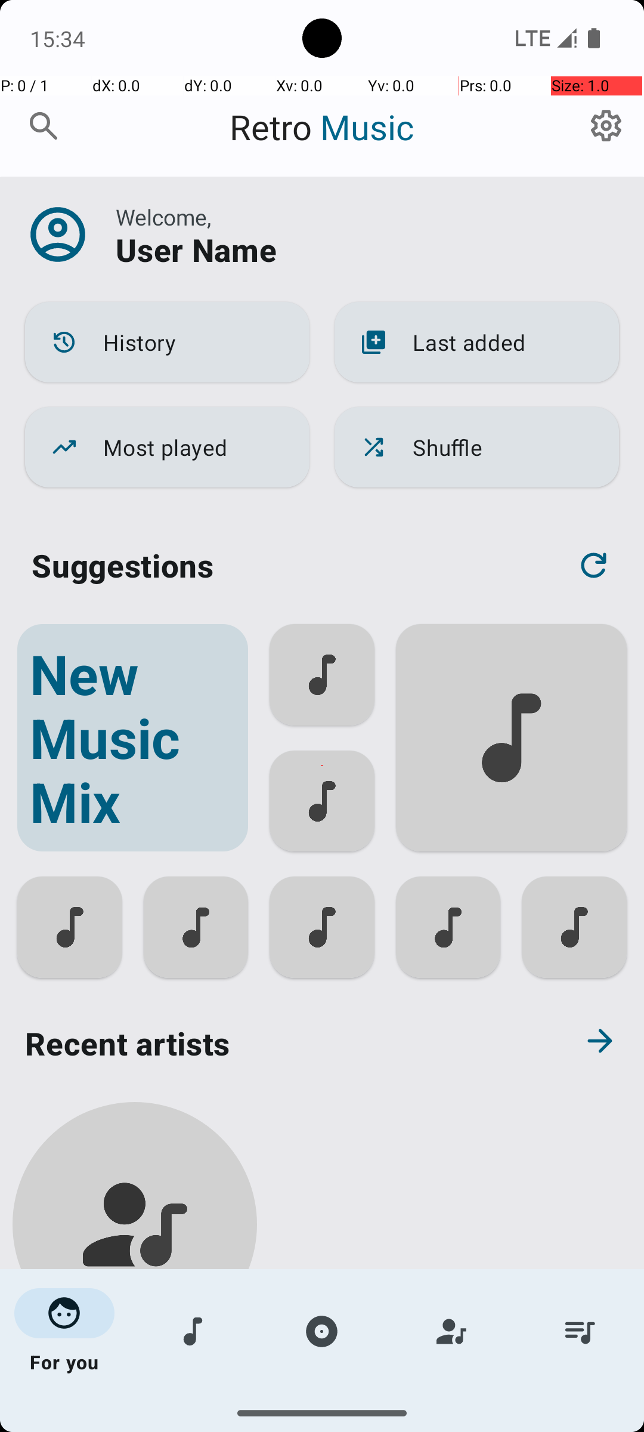 The width and height of the screenshot is (644, 1432). Describe the element at coordinates (193, 1332) in the screenshot. I see `Songs` at that location.